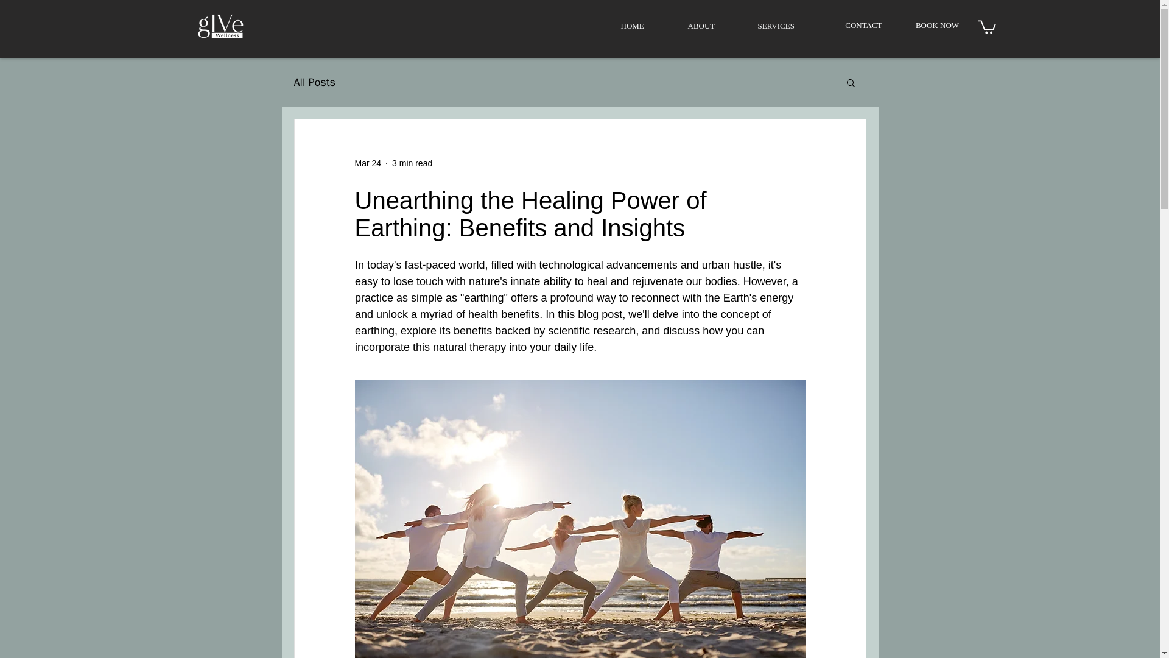 Image resolution: width=1169 pixels, height=658 pixels. Describe the element at coordinates (863, 26) in the screenshot. I see `CONTACT` at that location.